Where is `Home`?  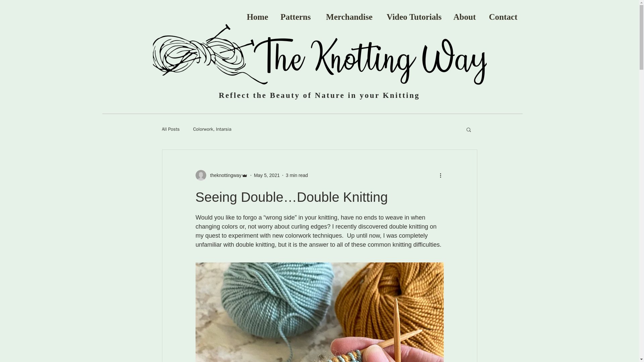
Home is located at coordinates (256, 17).